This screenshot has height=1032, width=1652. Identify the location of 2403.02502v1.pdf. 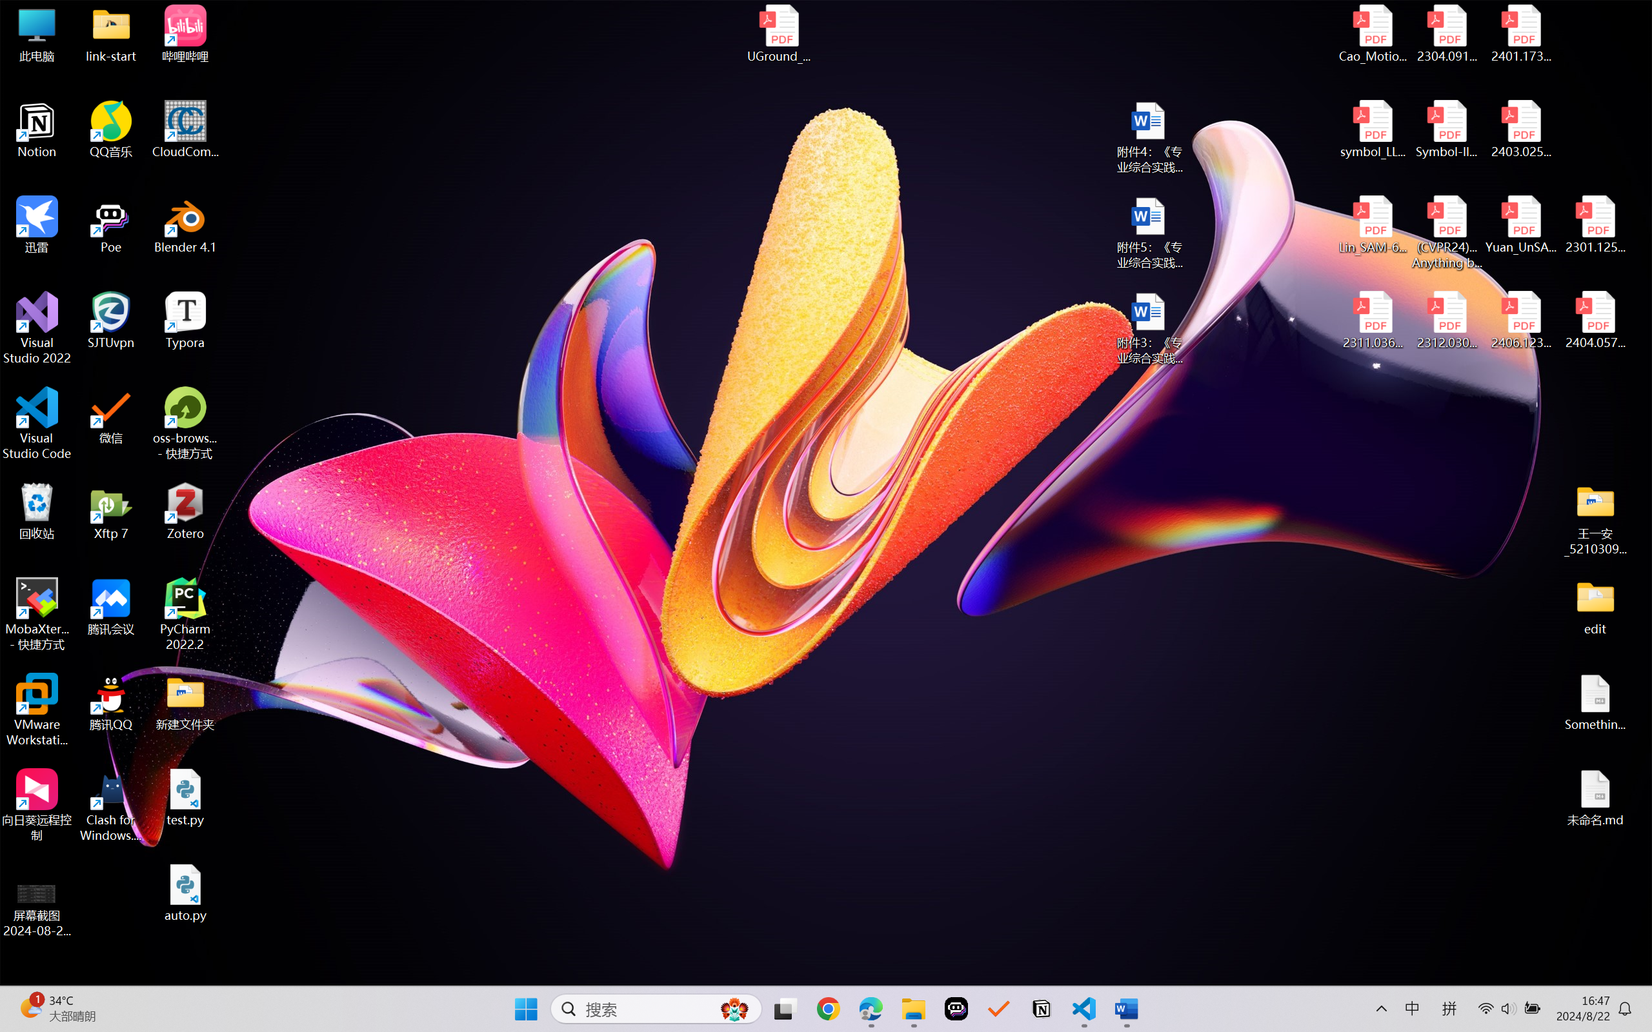
(1520, 130).